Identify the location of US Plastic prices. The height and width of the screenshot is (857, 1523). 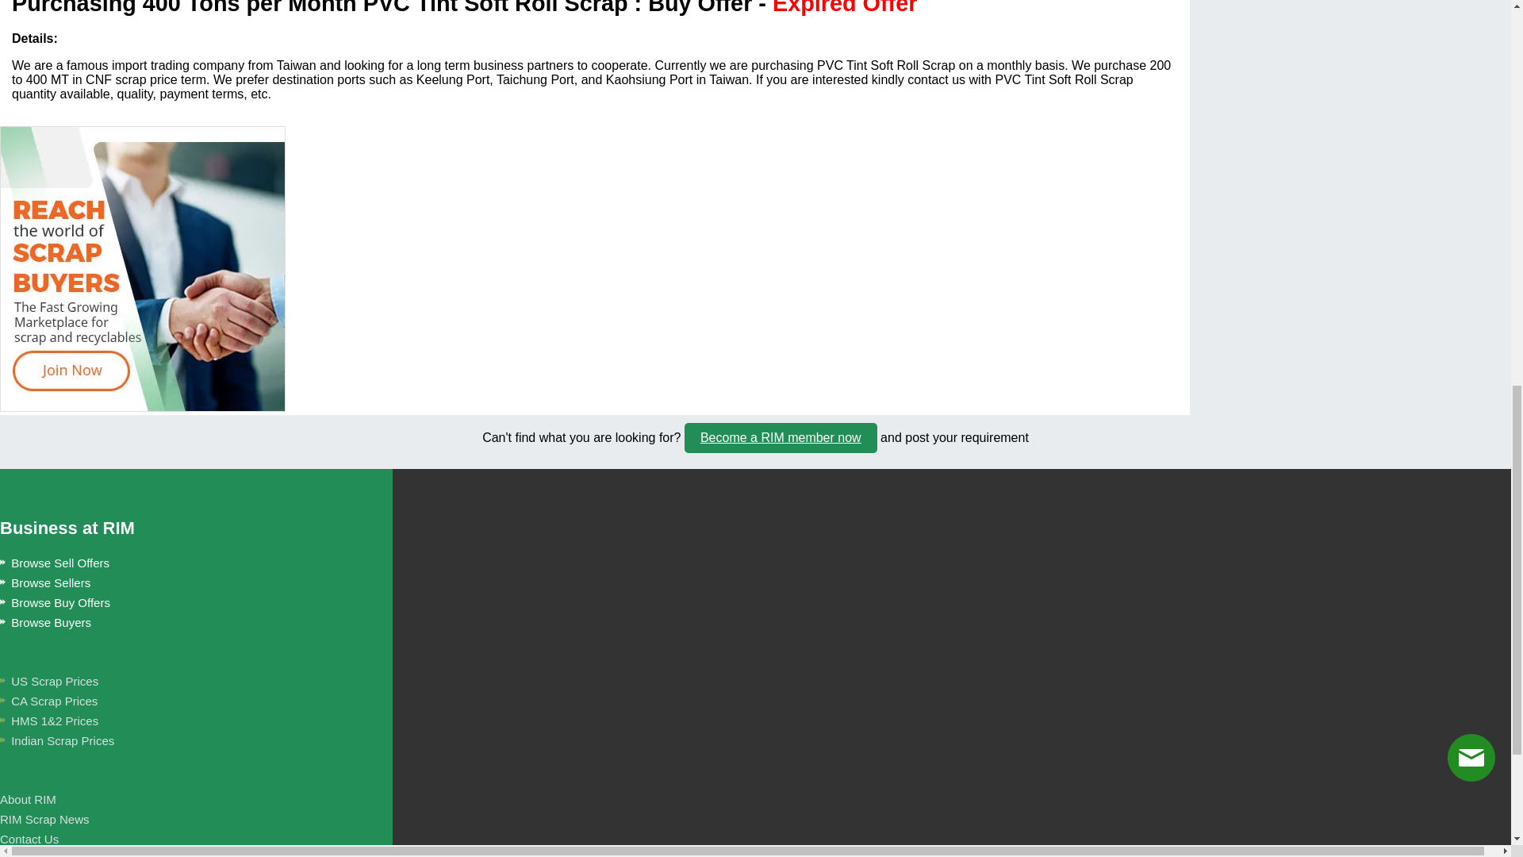
(57, 740).